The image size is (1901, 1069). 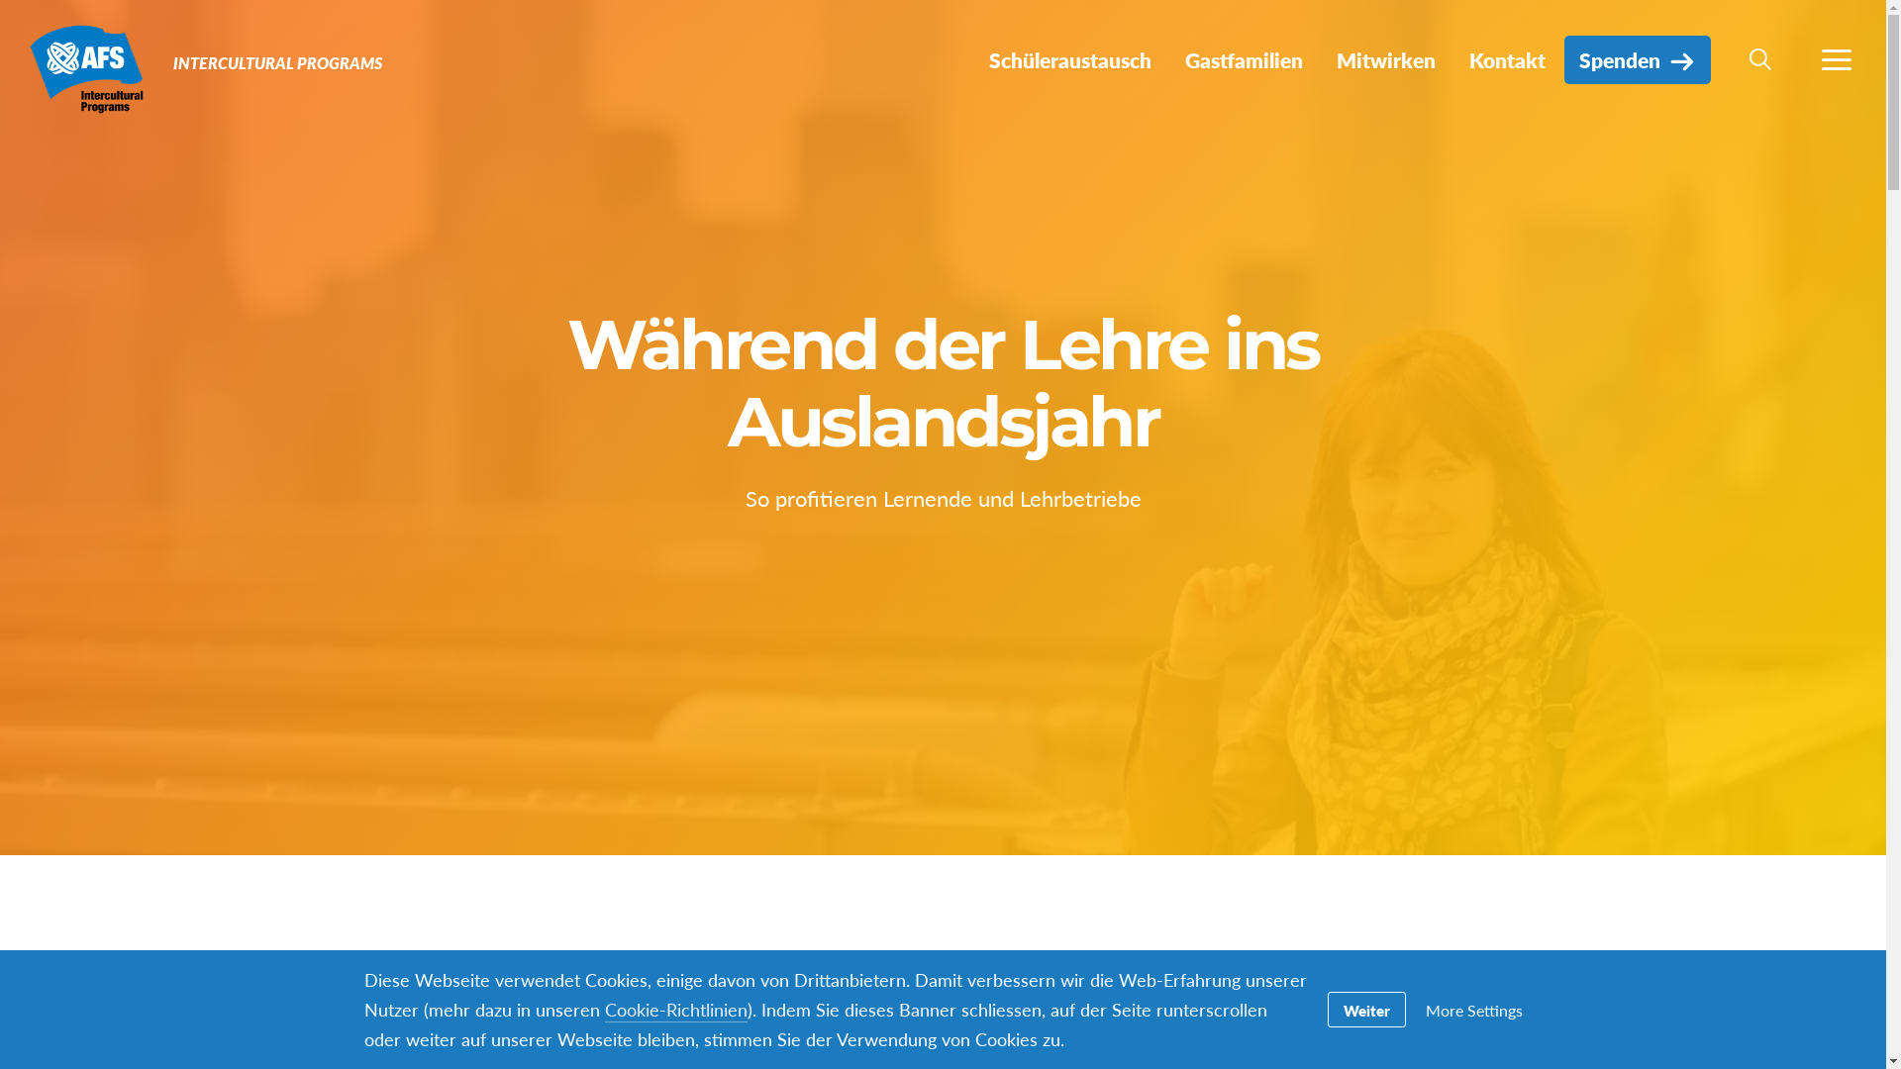 I want to click on SUCHE, so click(x=1760, y=59).